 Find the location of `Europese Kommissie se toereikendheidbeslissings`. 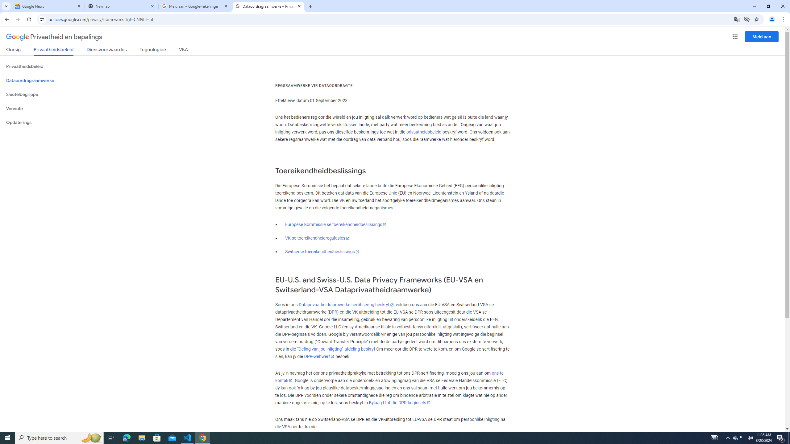

Europese Kommissie se toereikendheidbeslissings is located at coordinates (336, 224).